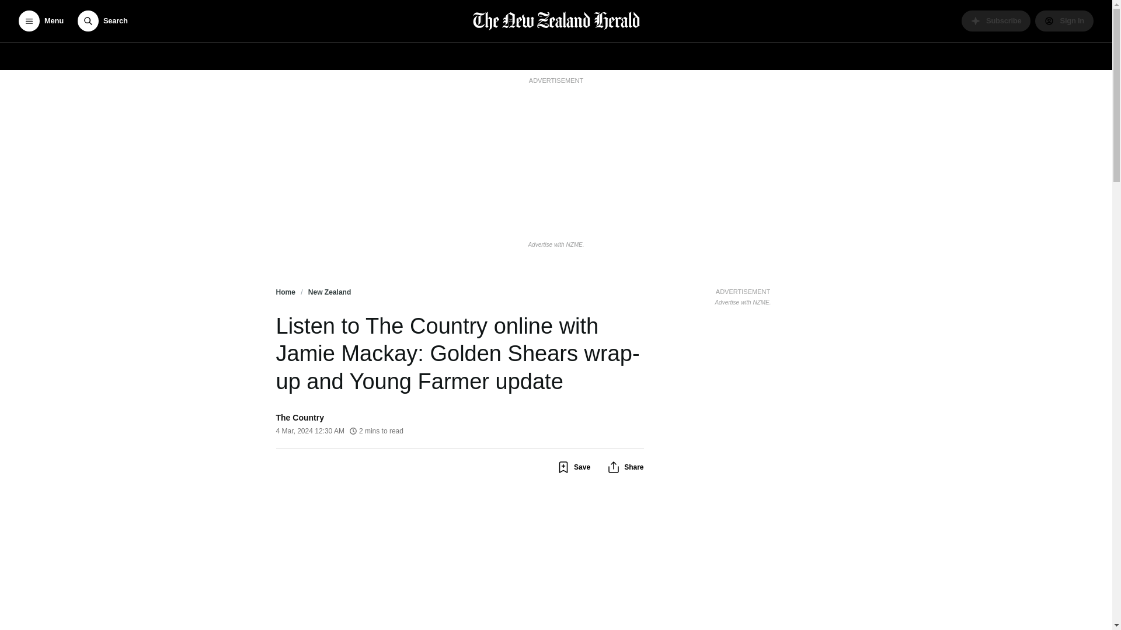 The image size is (1121, 630). Describe the element at coordinates (1064, 21) in the screenshot. I see `Manage your account` at that location.